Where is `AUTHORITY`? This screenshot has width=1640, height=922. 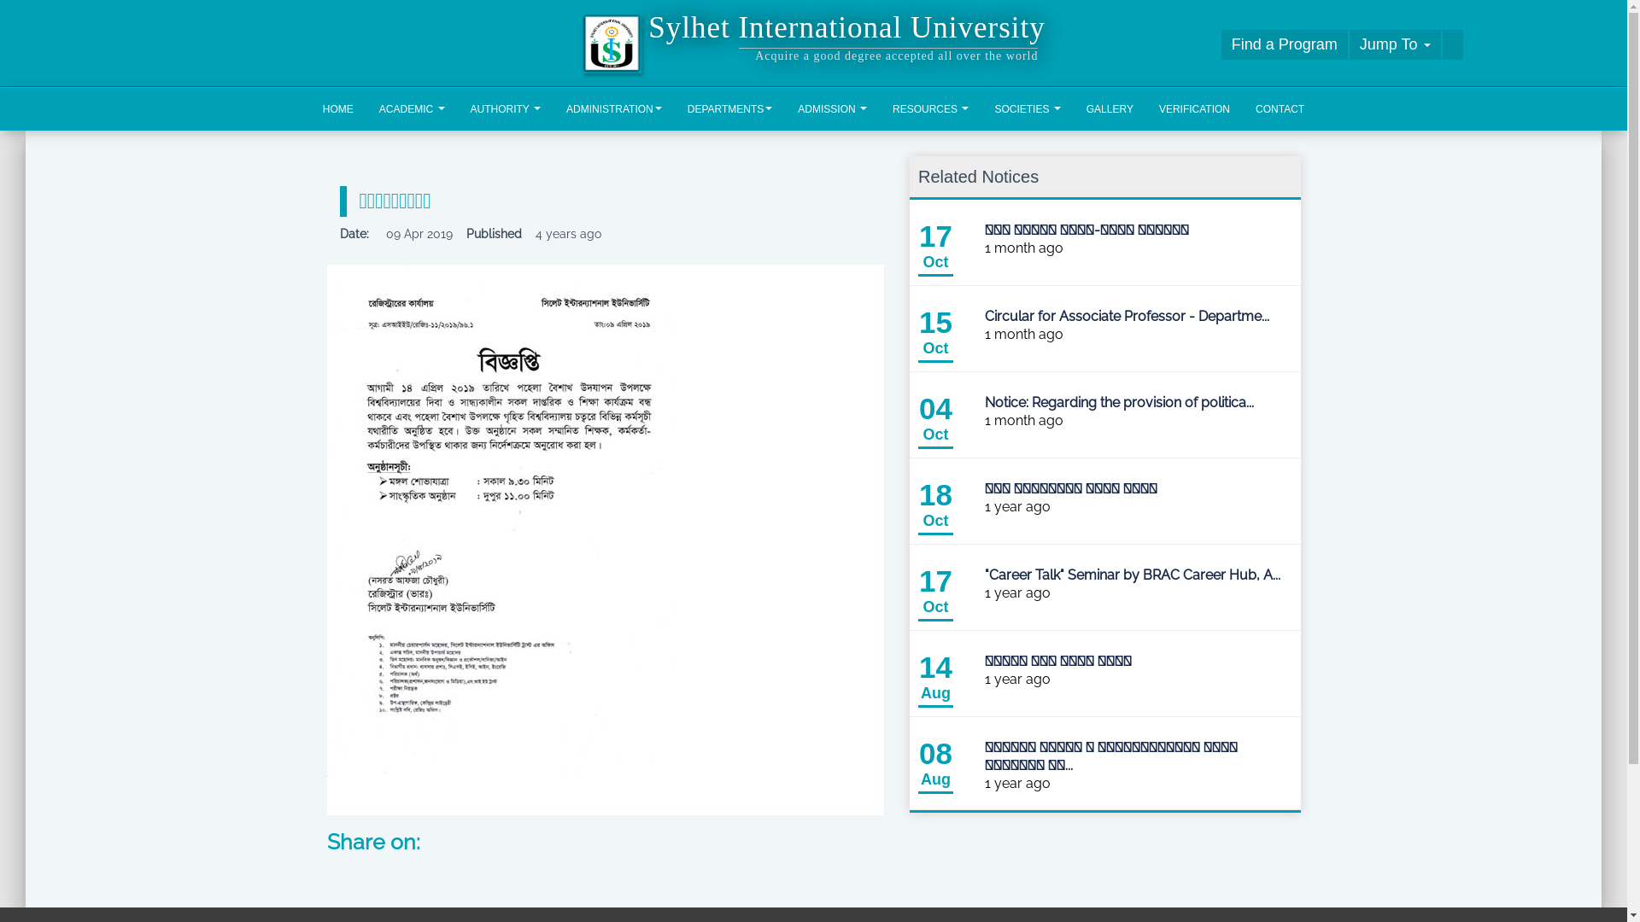
AUTHORITY is located at coordinates (506, 109).